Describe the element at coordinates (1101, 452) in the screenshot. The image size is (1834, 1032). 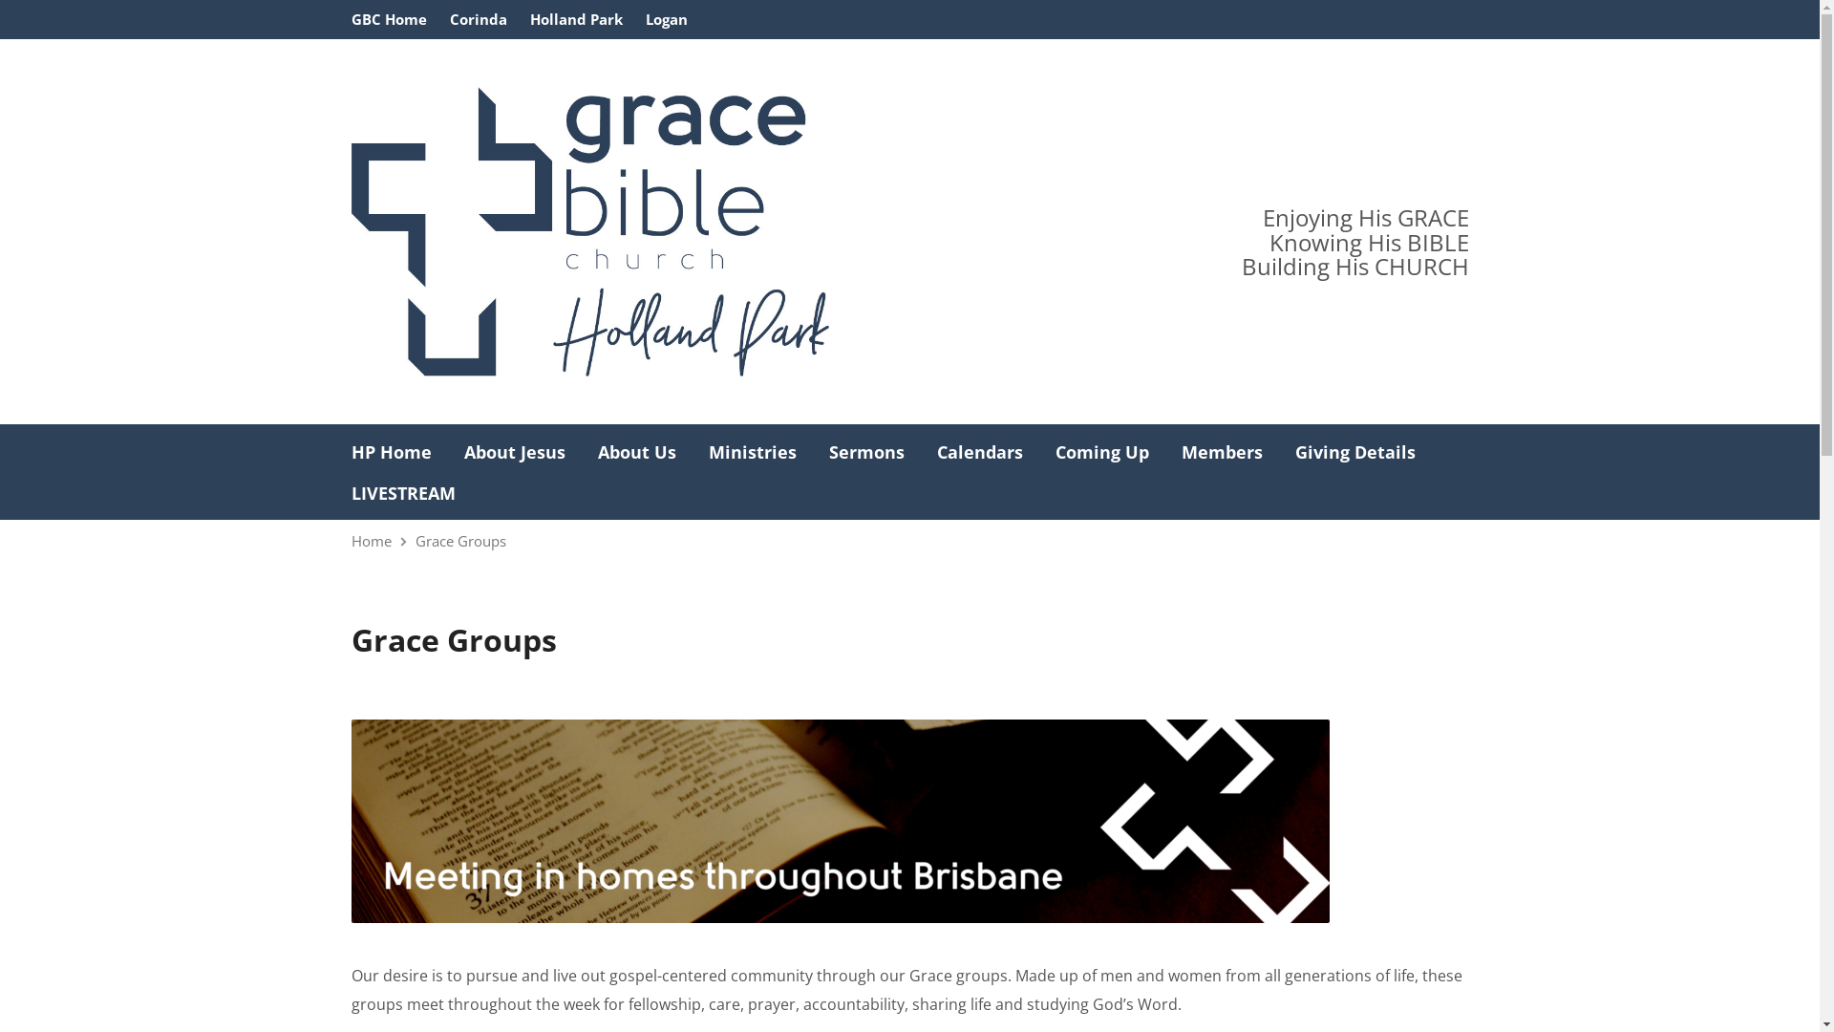
I see `Coming Up` at that location.